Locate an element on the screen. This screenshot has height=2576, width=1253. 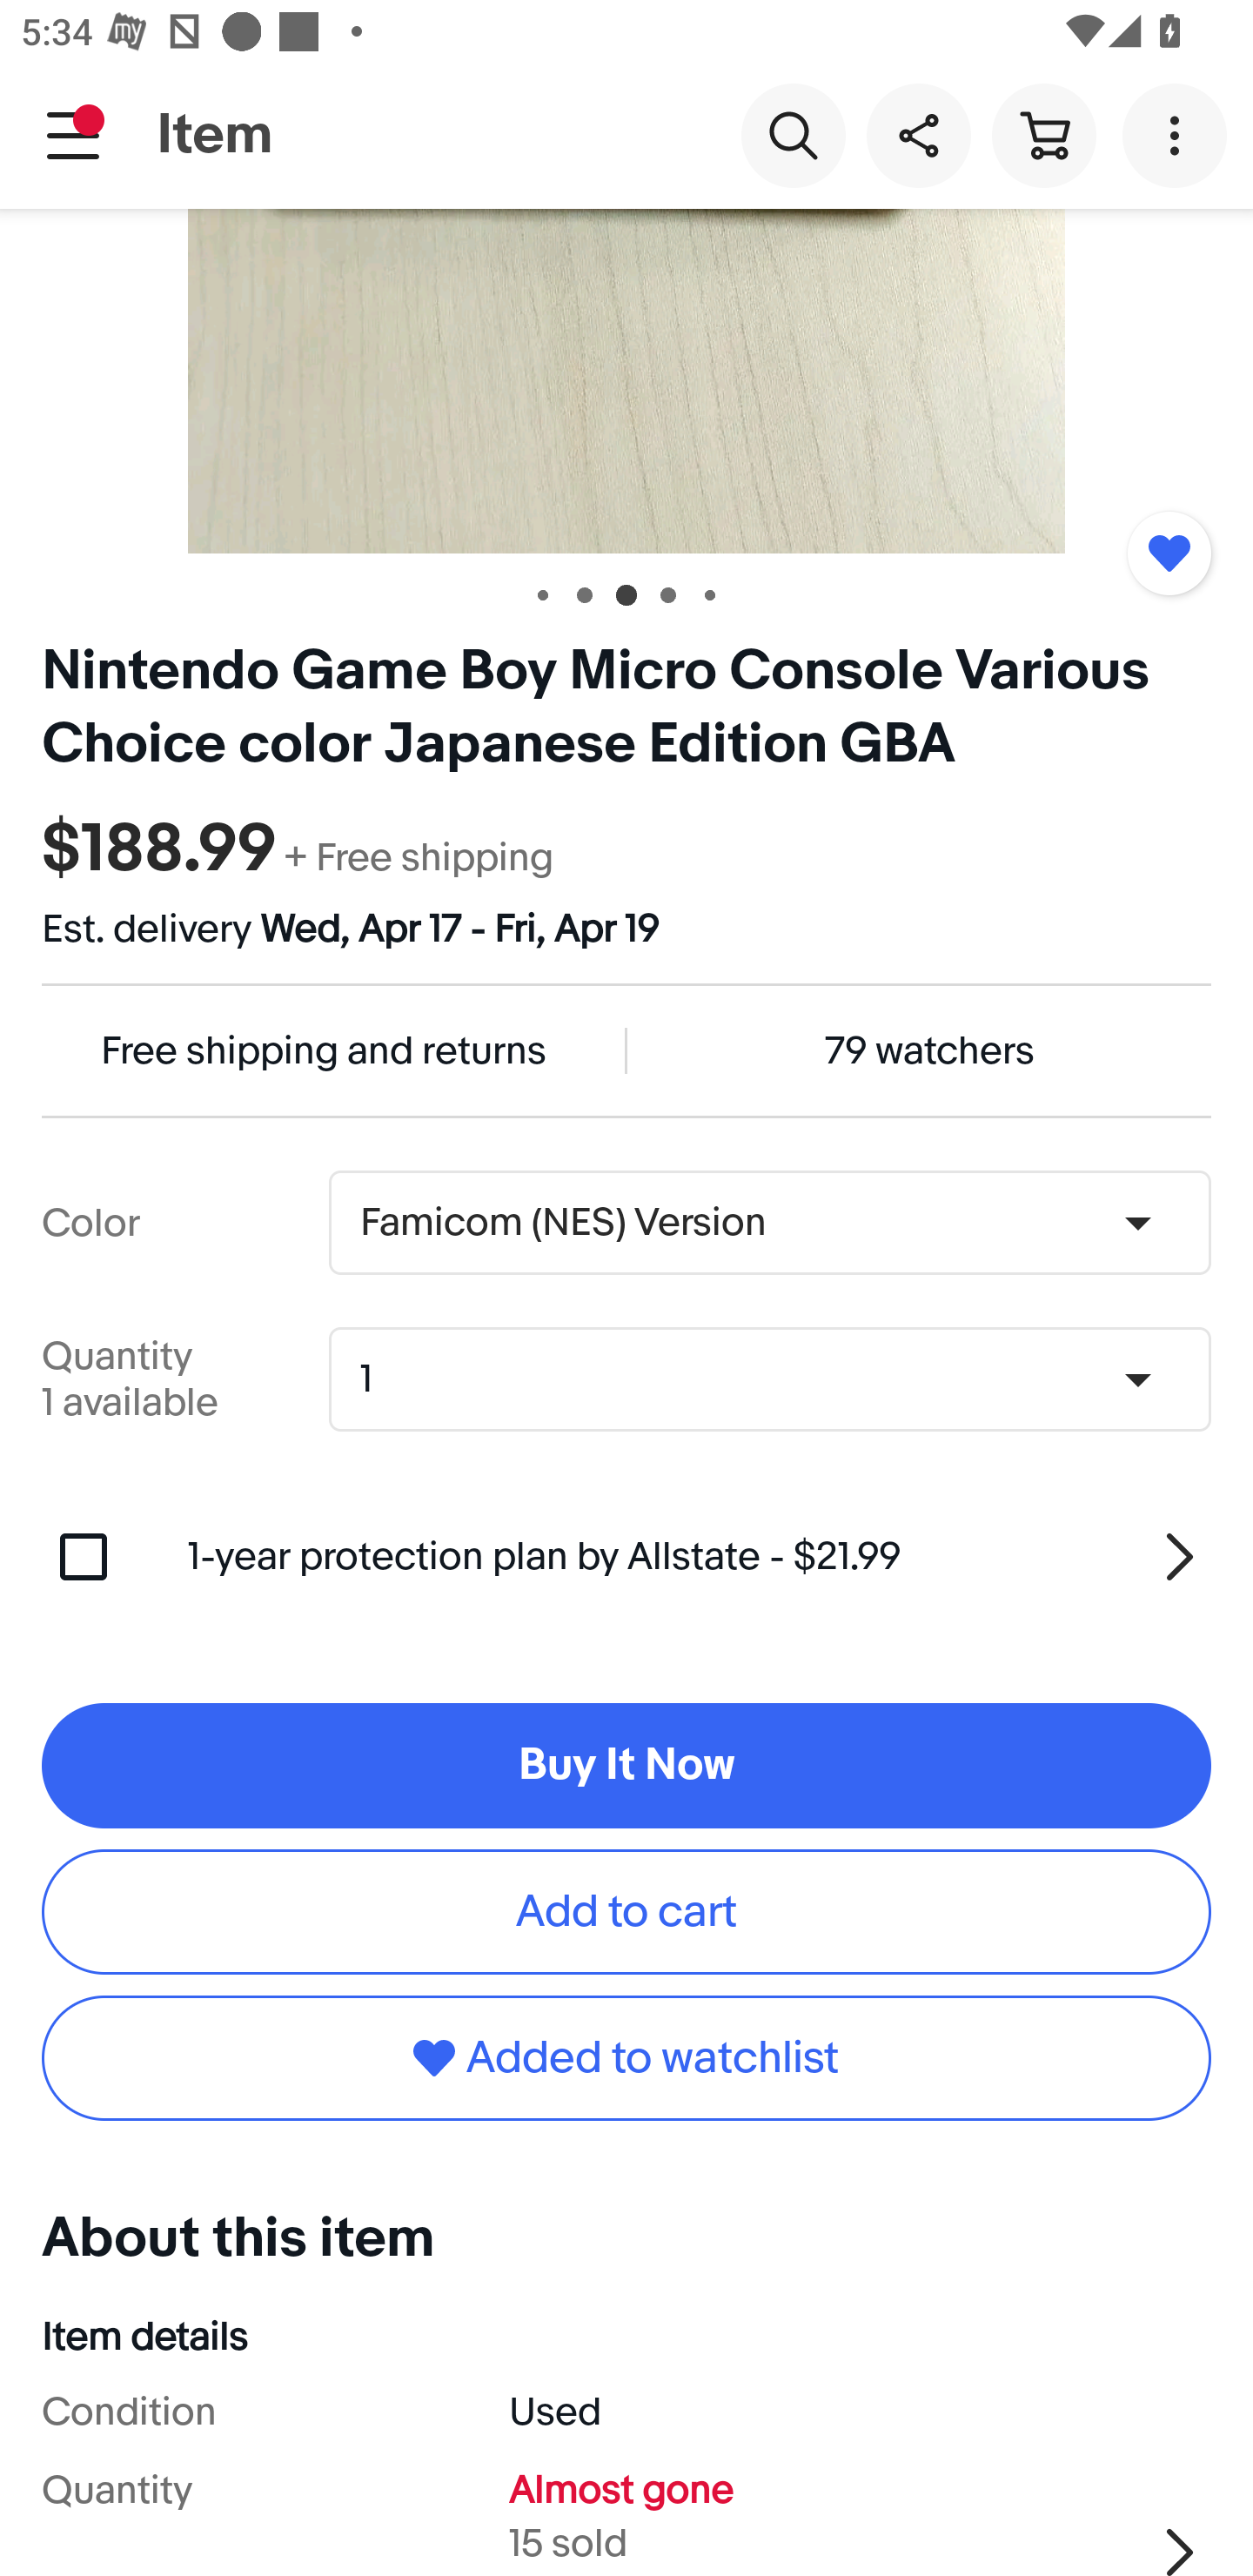
Color,Famicom (NES) Version Famicom (NES) Version is located at coordinates (769, 1222).